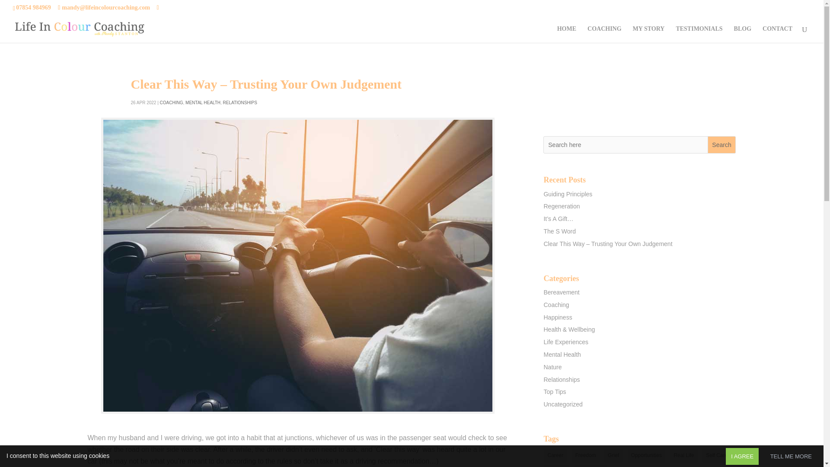 This screenshot has width=830, height=467. Describe the element at coordinates (555, 455) in the screenshot. I see `Career` at that location.